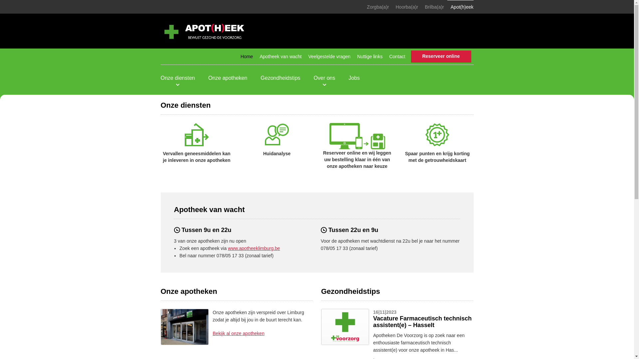 Image resolution: width=639 pixels, height=359 pixels. What do you see at coordinates (228, 78) in the screenshot?
I see `Onze apotheken` at bounding box center [228, 78].